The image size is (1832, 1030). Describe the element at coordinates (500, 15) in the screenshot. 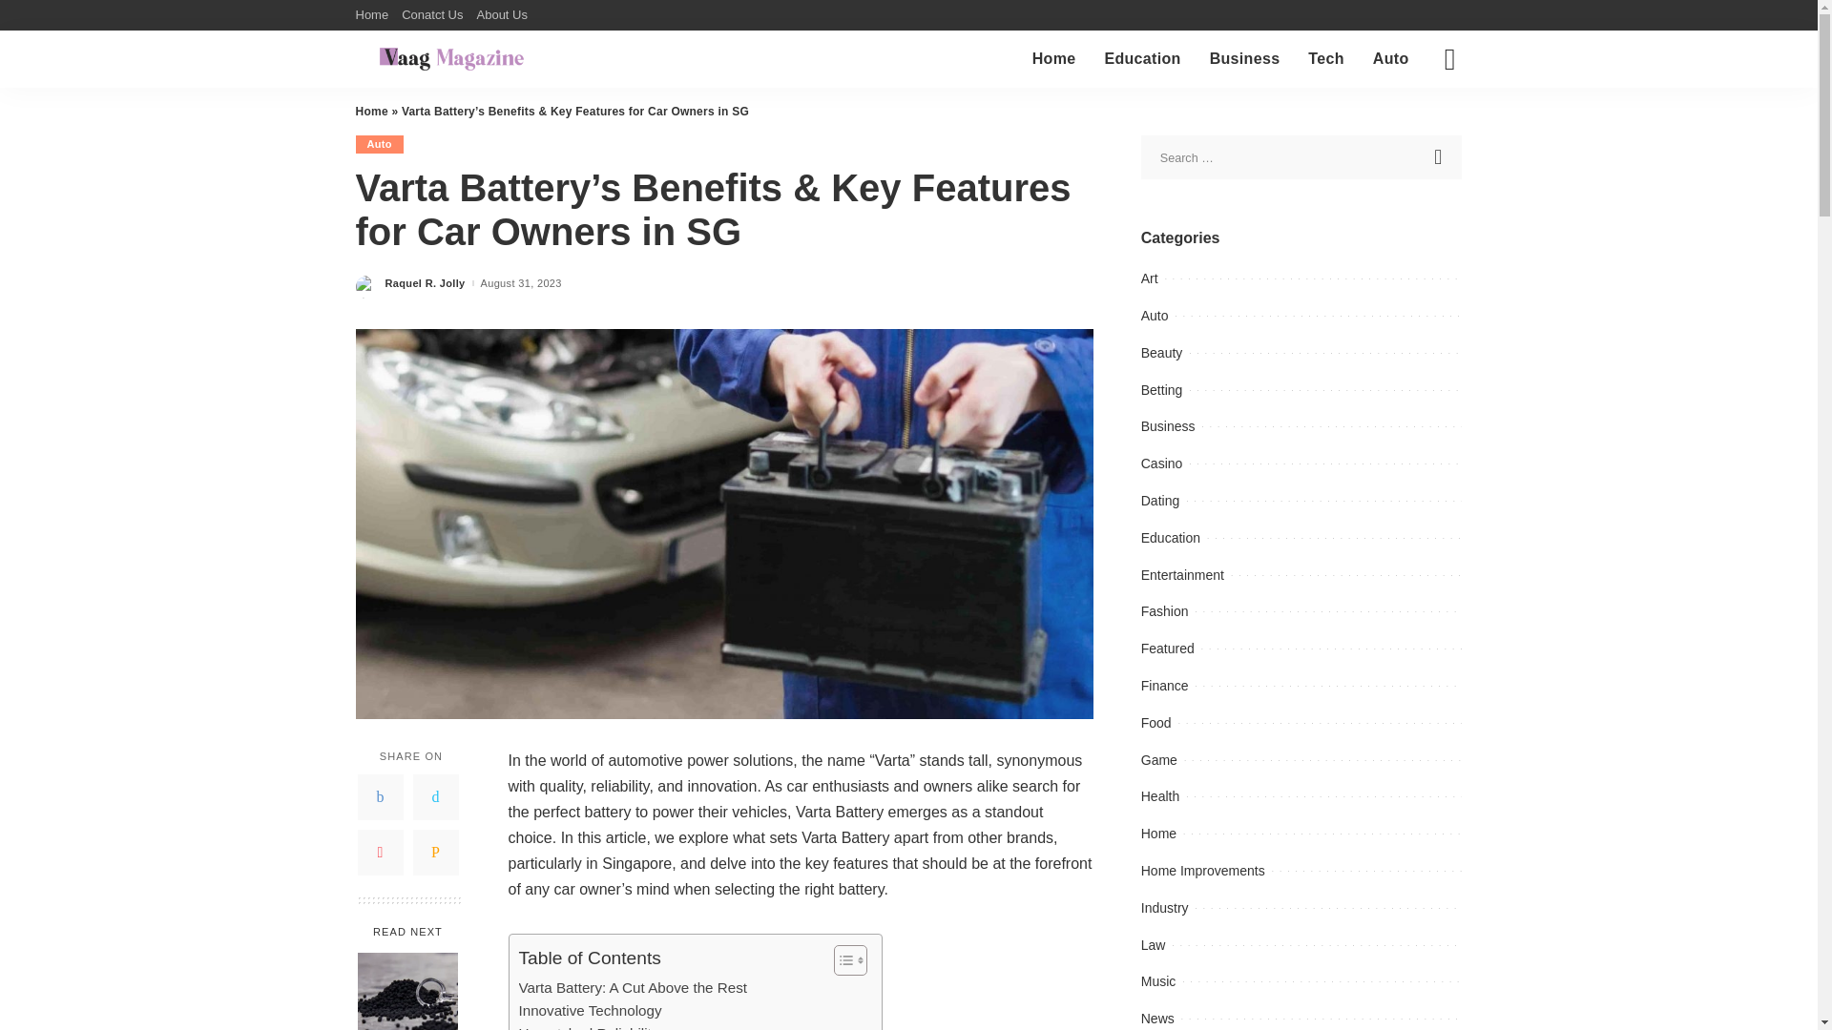

I see `About Us` at that location.